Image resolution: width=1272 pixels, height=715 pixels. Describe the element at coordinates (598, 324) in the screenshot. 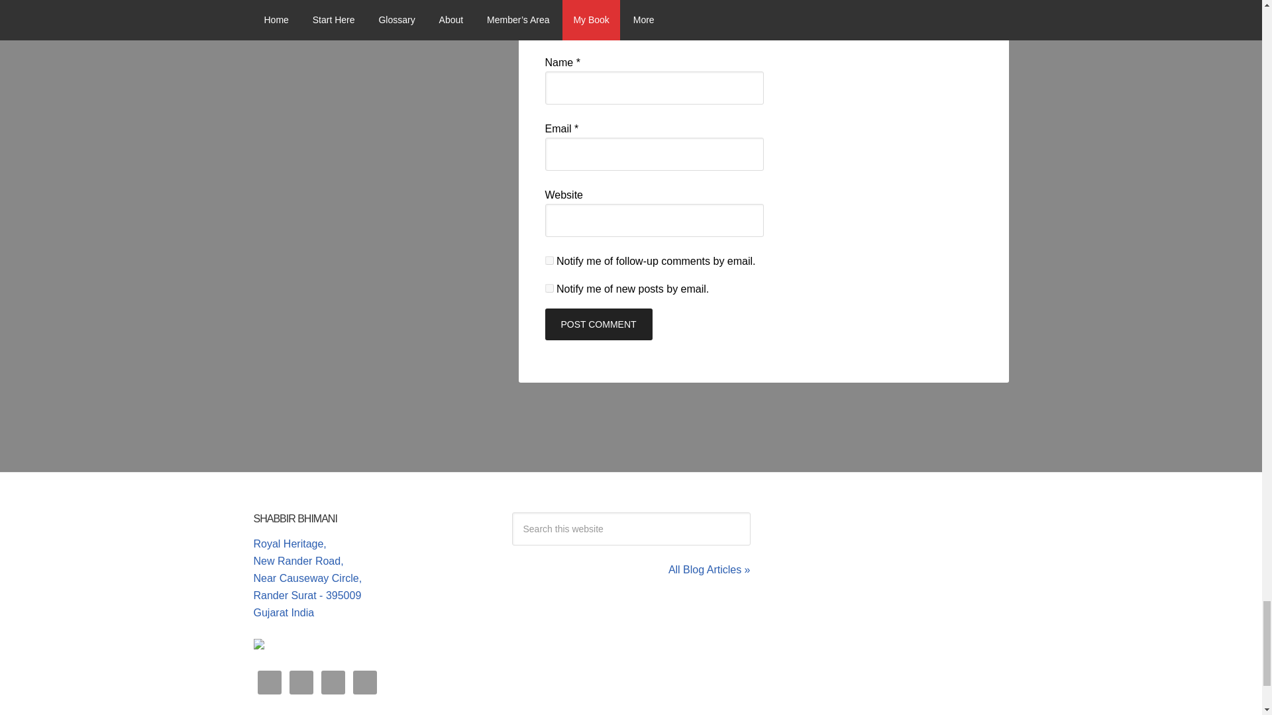

I see `Post Comment` at that location.